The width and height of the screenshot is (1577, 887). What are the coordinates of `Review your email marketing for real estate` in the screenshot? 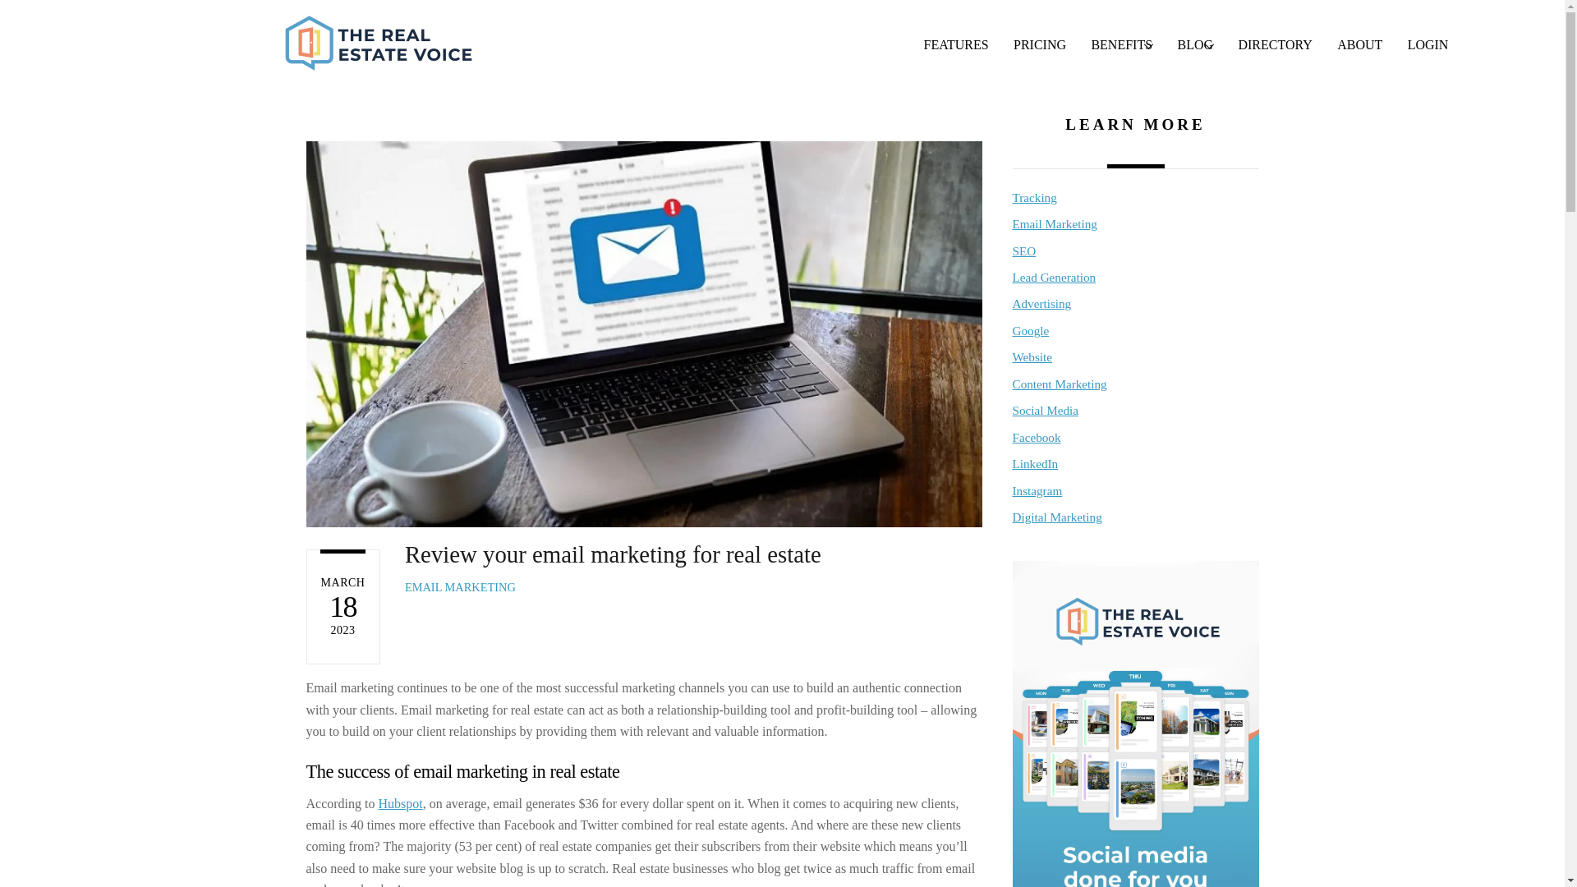 It's located at (613, 554).